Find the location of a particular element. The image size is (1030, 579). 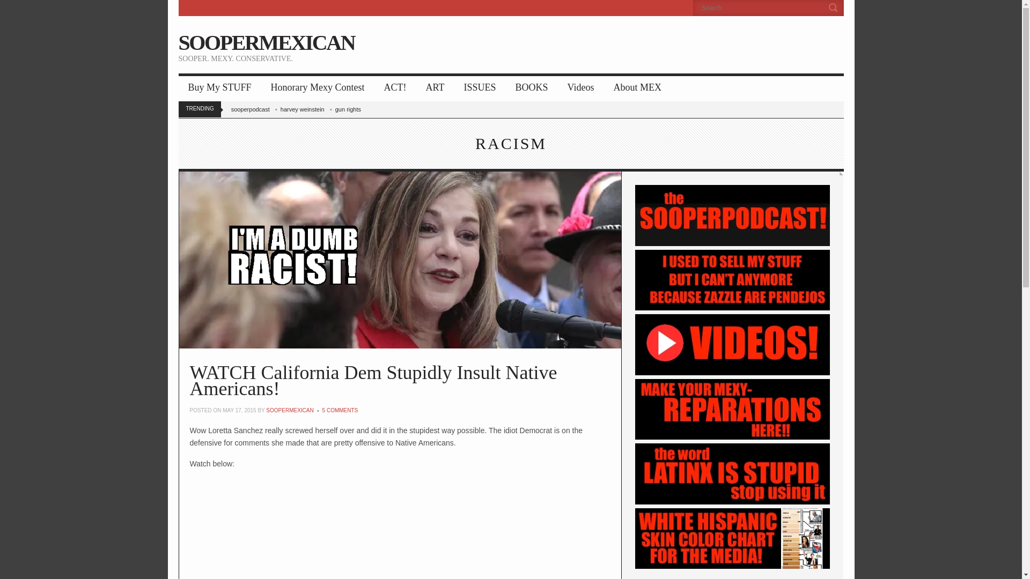

About MEX is located at coordinates (637, 88).